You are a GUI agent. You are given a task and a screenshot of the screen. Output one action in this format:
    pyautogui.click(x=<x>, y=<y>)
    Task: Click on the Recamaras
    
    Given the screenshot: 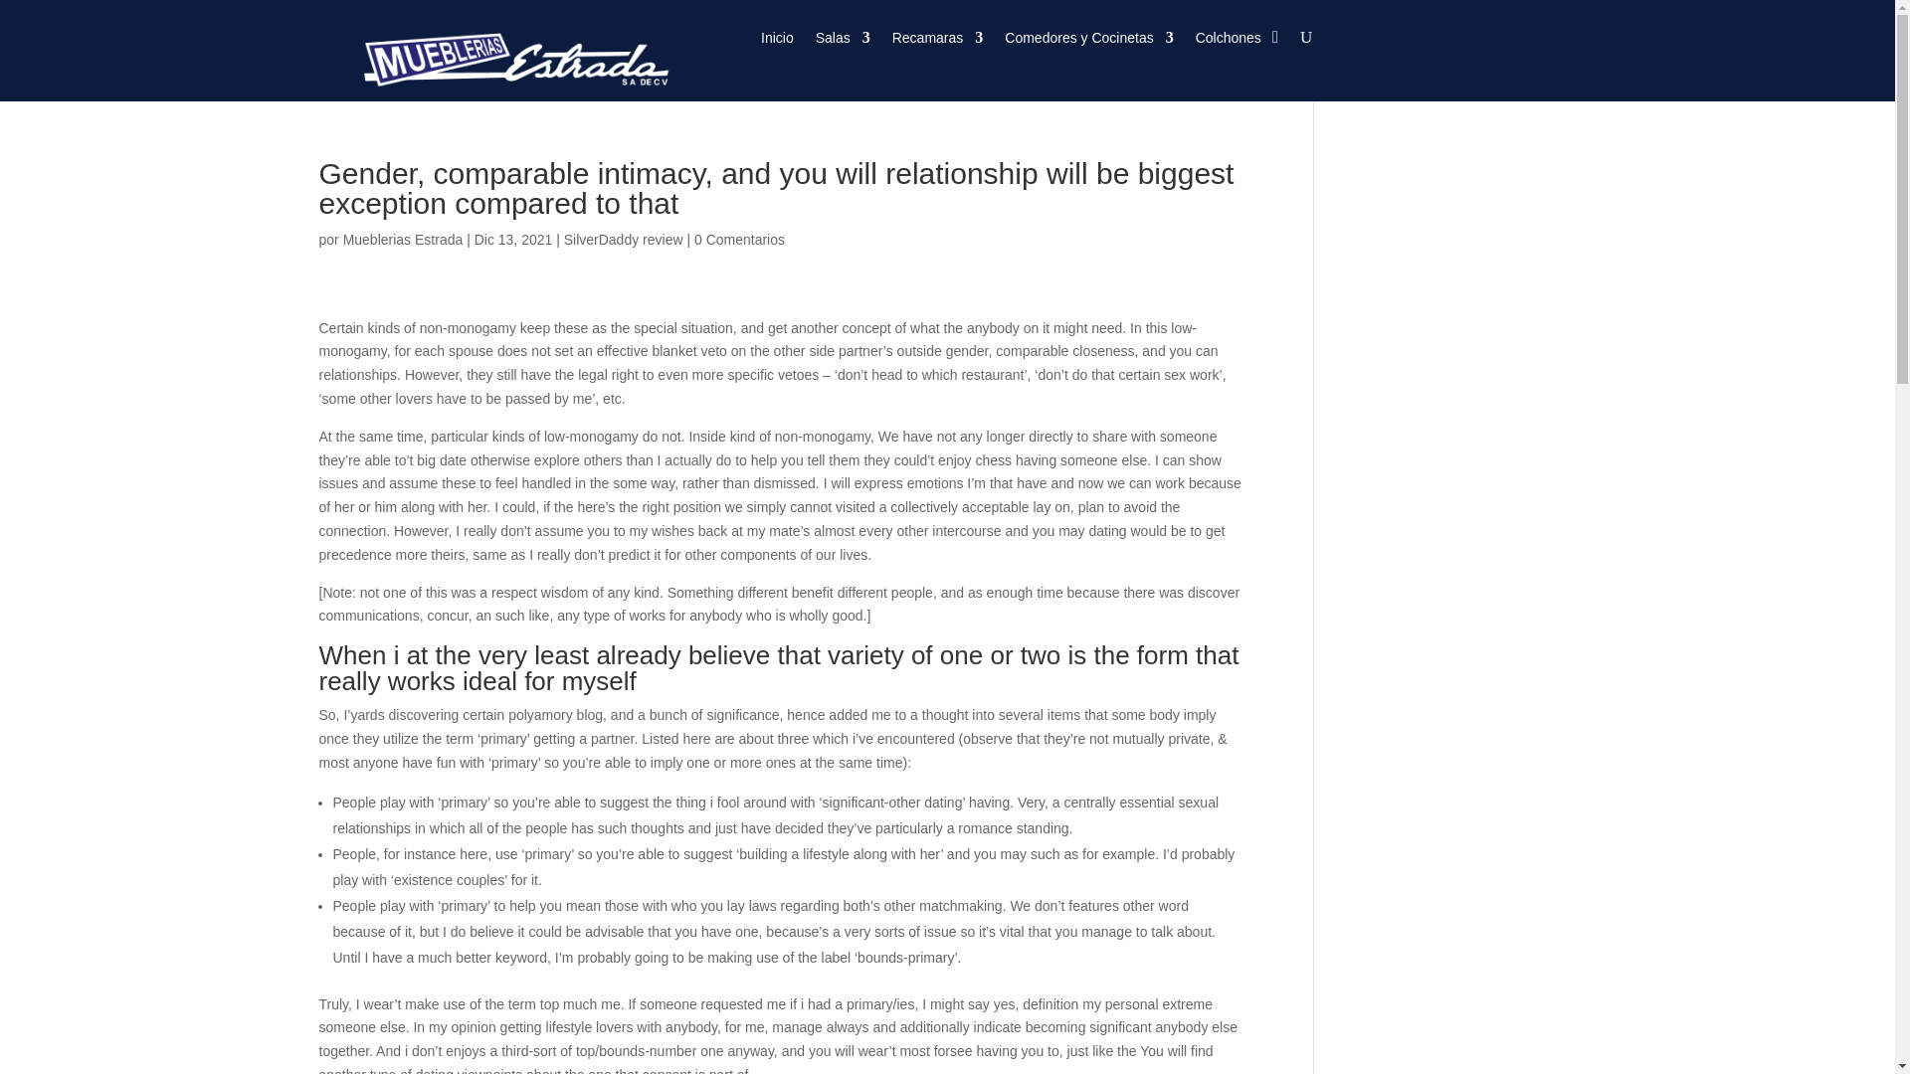 What is the action you would take?
    pyautogui.click(x=937, y=42)
    